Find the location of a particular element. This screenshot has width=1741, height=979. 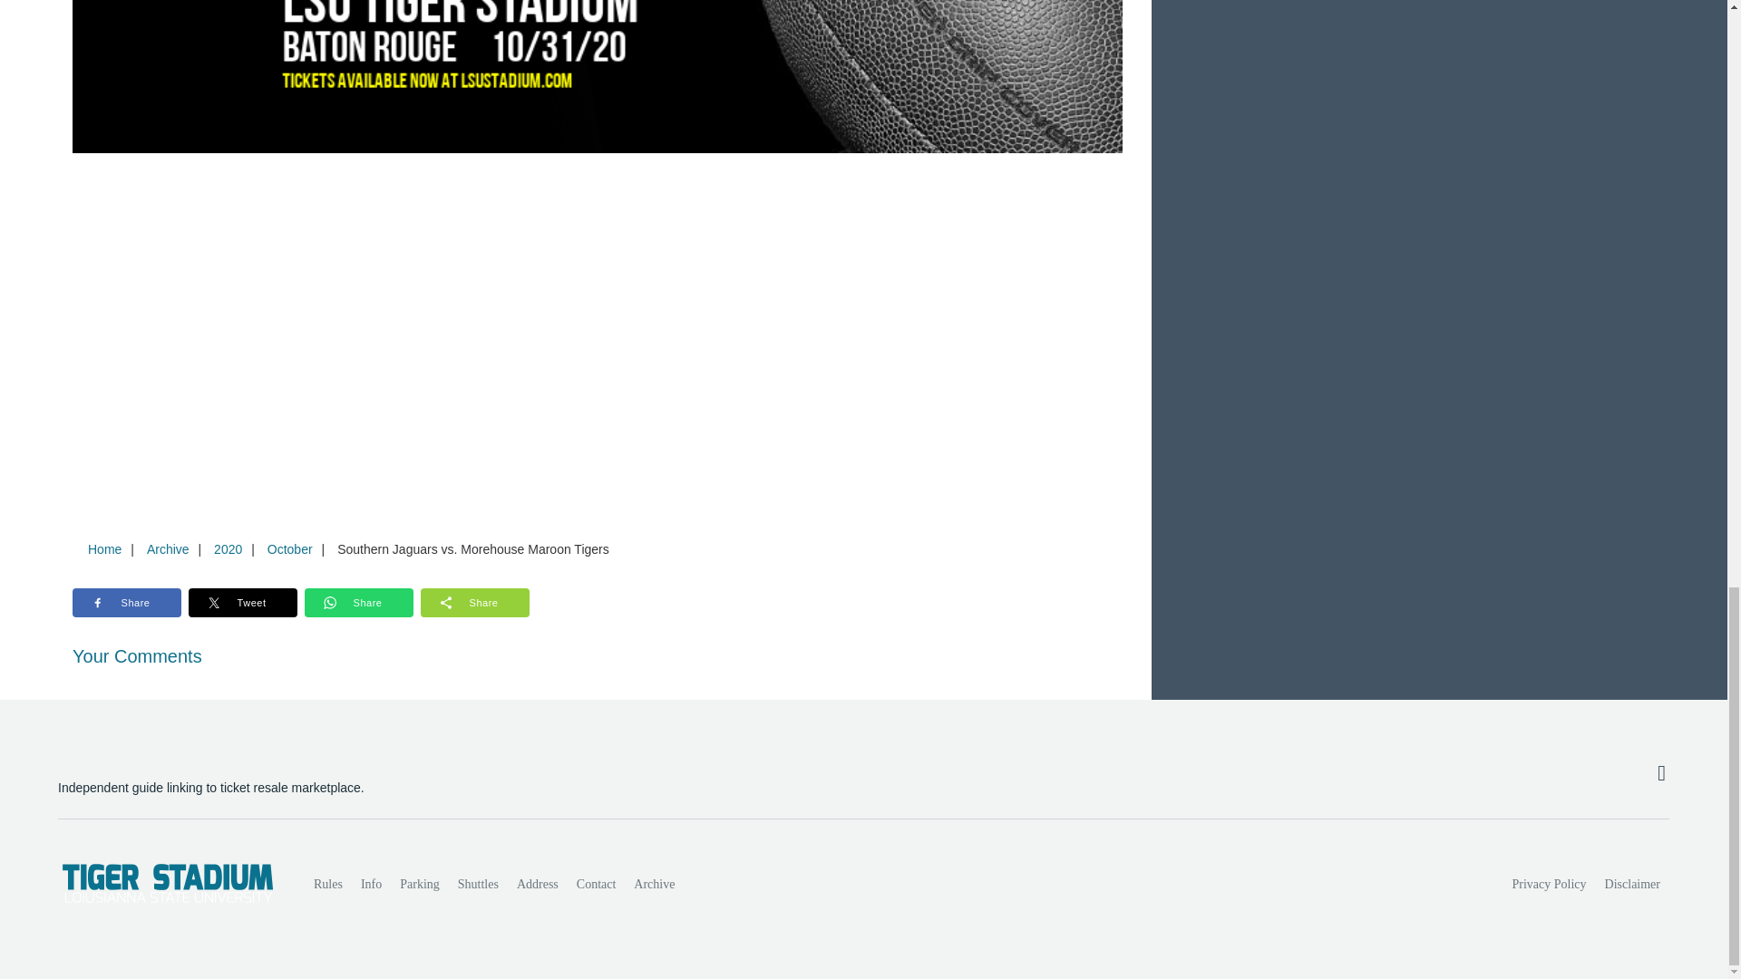

Address is located at coordinates (537, 884).